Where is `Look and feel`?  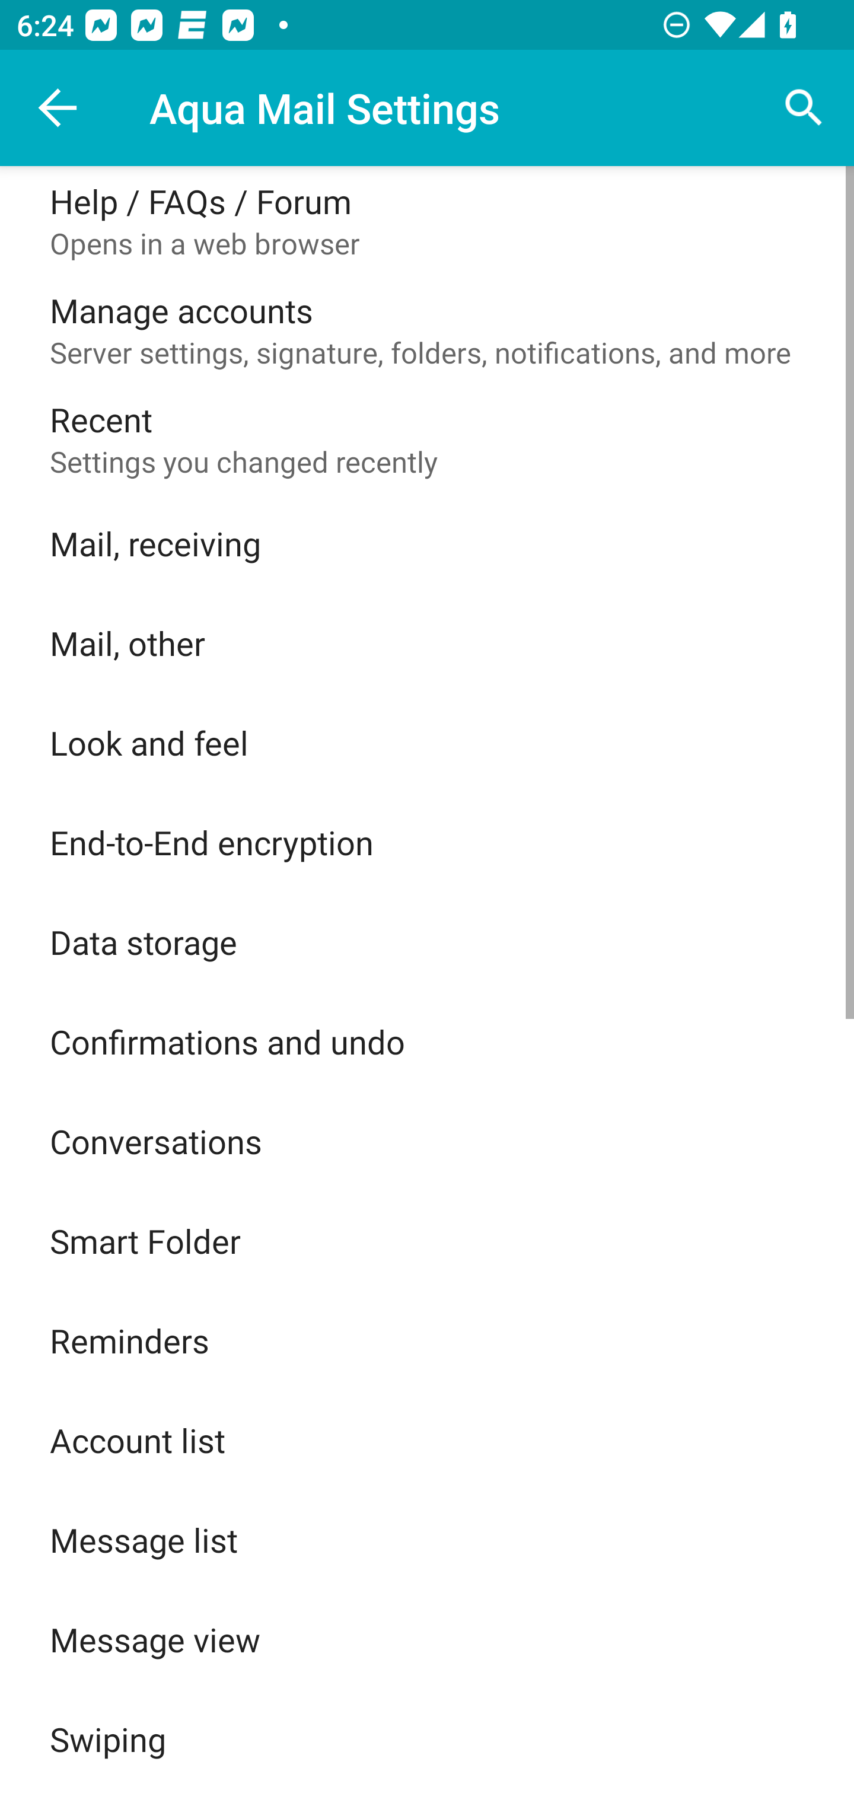
Look and feel is located at coordinates (427, 741).